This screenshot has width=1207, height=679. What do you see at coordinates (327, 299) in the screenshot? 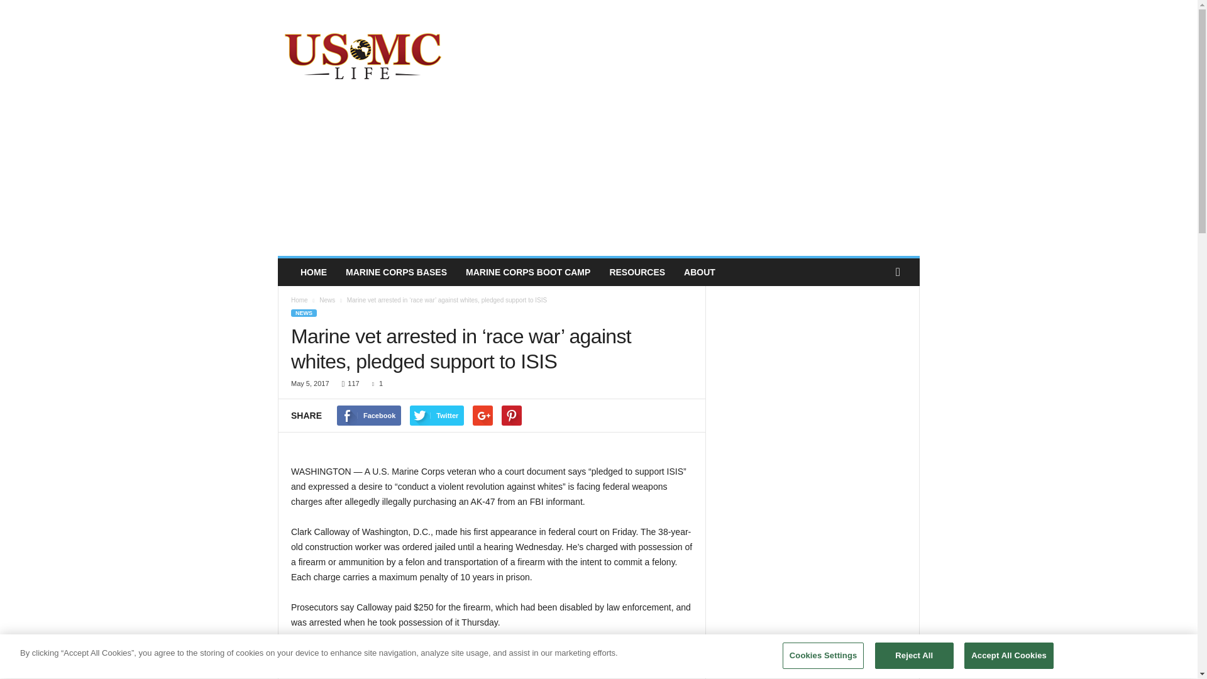
I see `View all posts in News` at bounding box center [327, 299].